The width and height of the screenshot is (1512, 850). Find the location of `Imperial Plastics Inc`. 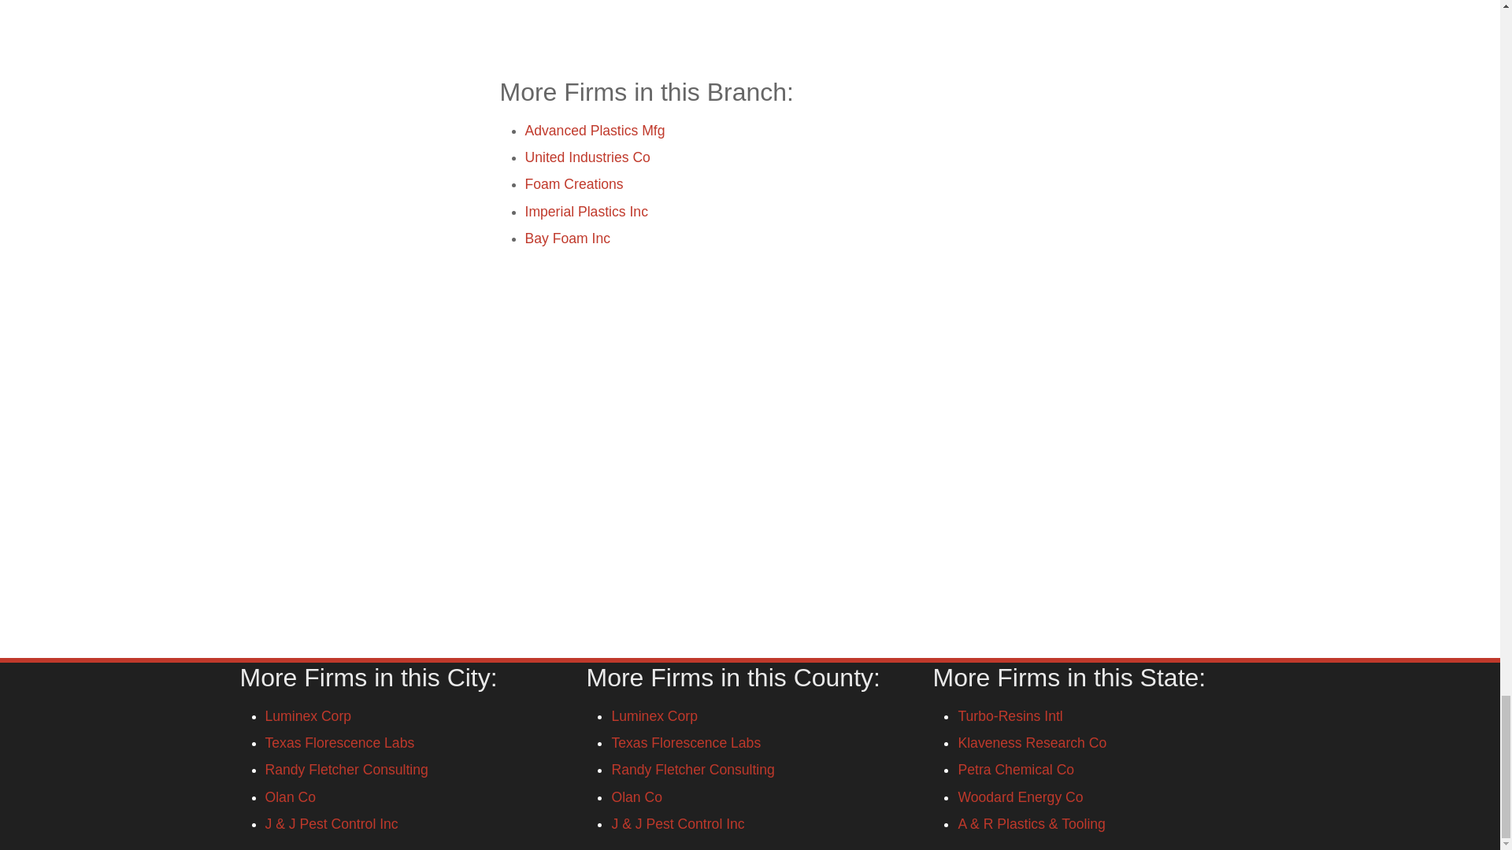

Imperial Plastics Inc is located at coordinates (586, 211).